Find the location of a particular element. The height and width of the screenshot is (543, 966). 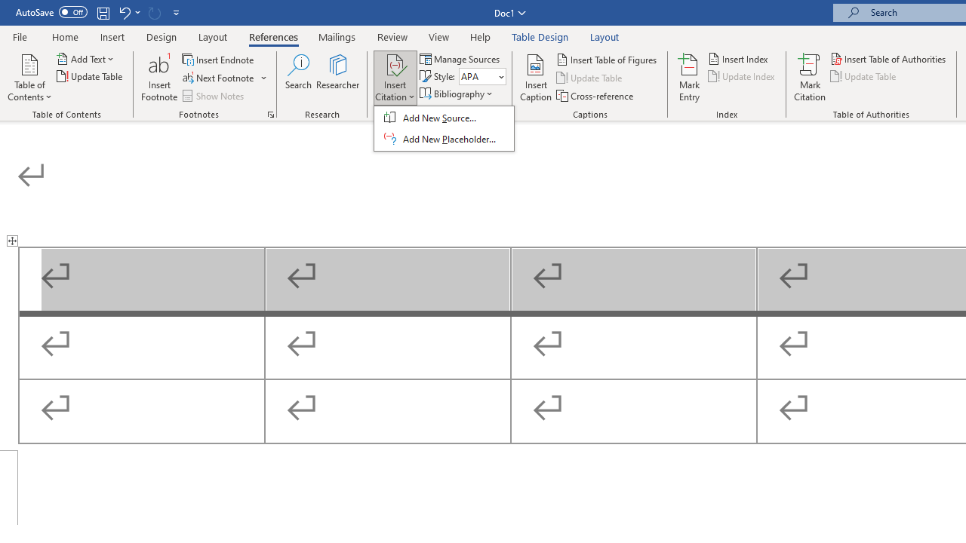

Undo Outline Move Up is located at coordinates (124, 12).